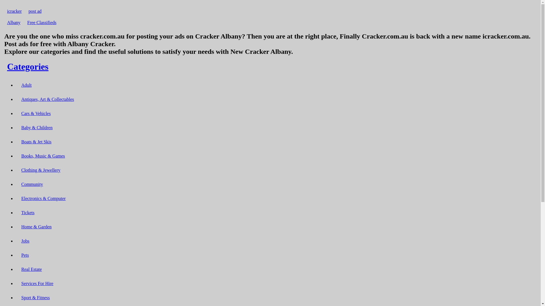 The image size is (545, 306). I want to click on icracker, so click(14, 11).